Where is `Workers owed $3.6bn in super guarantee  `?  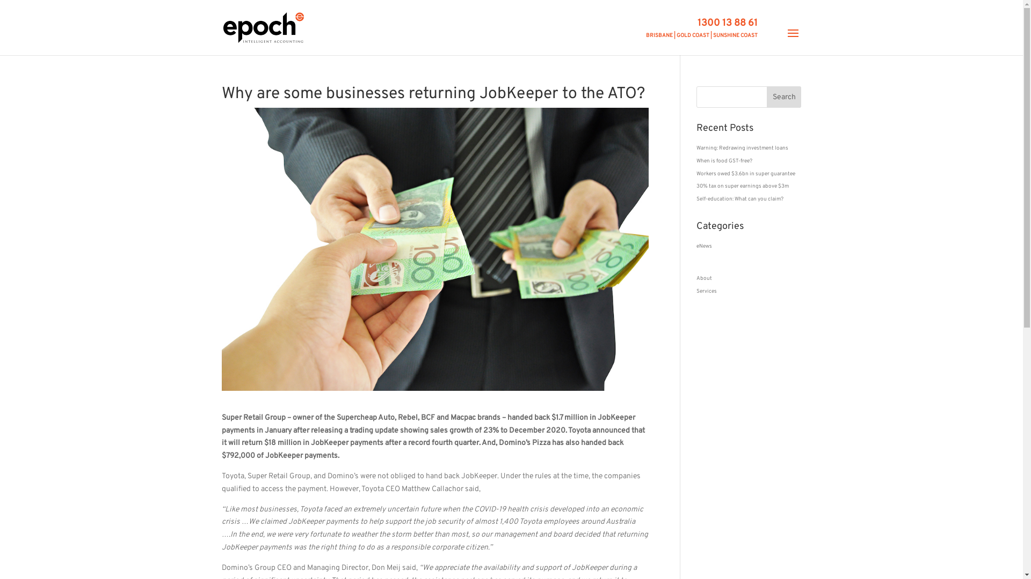
Workers owed $3.6bn in super guarantee   is located at coordinates (747, 174).